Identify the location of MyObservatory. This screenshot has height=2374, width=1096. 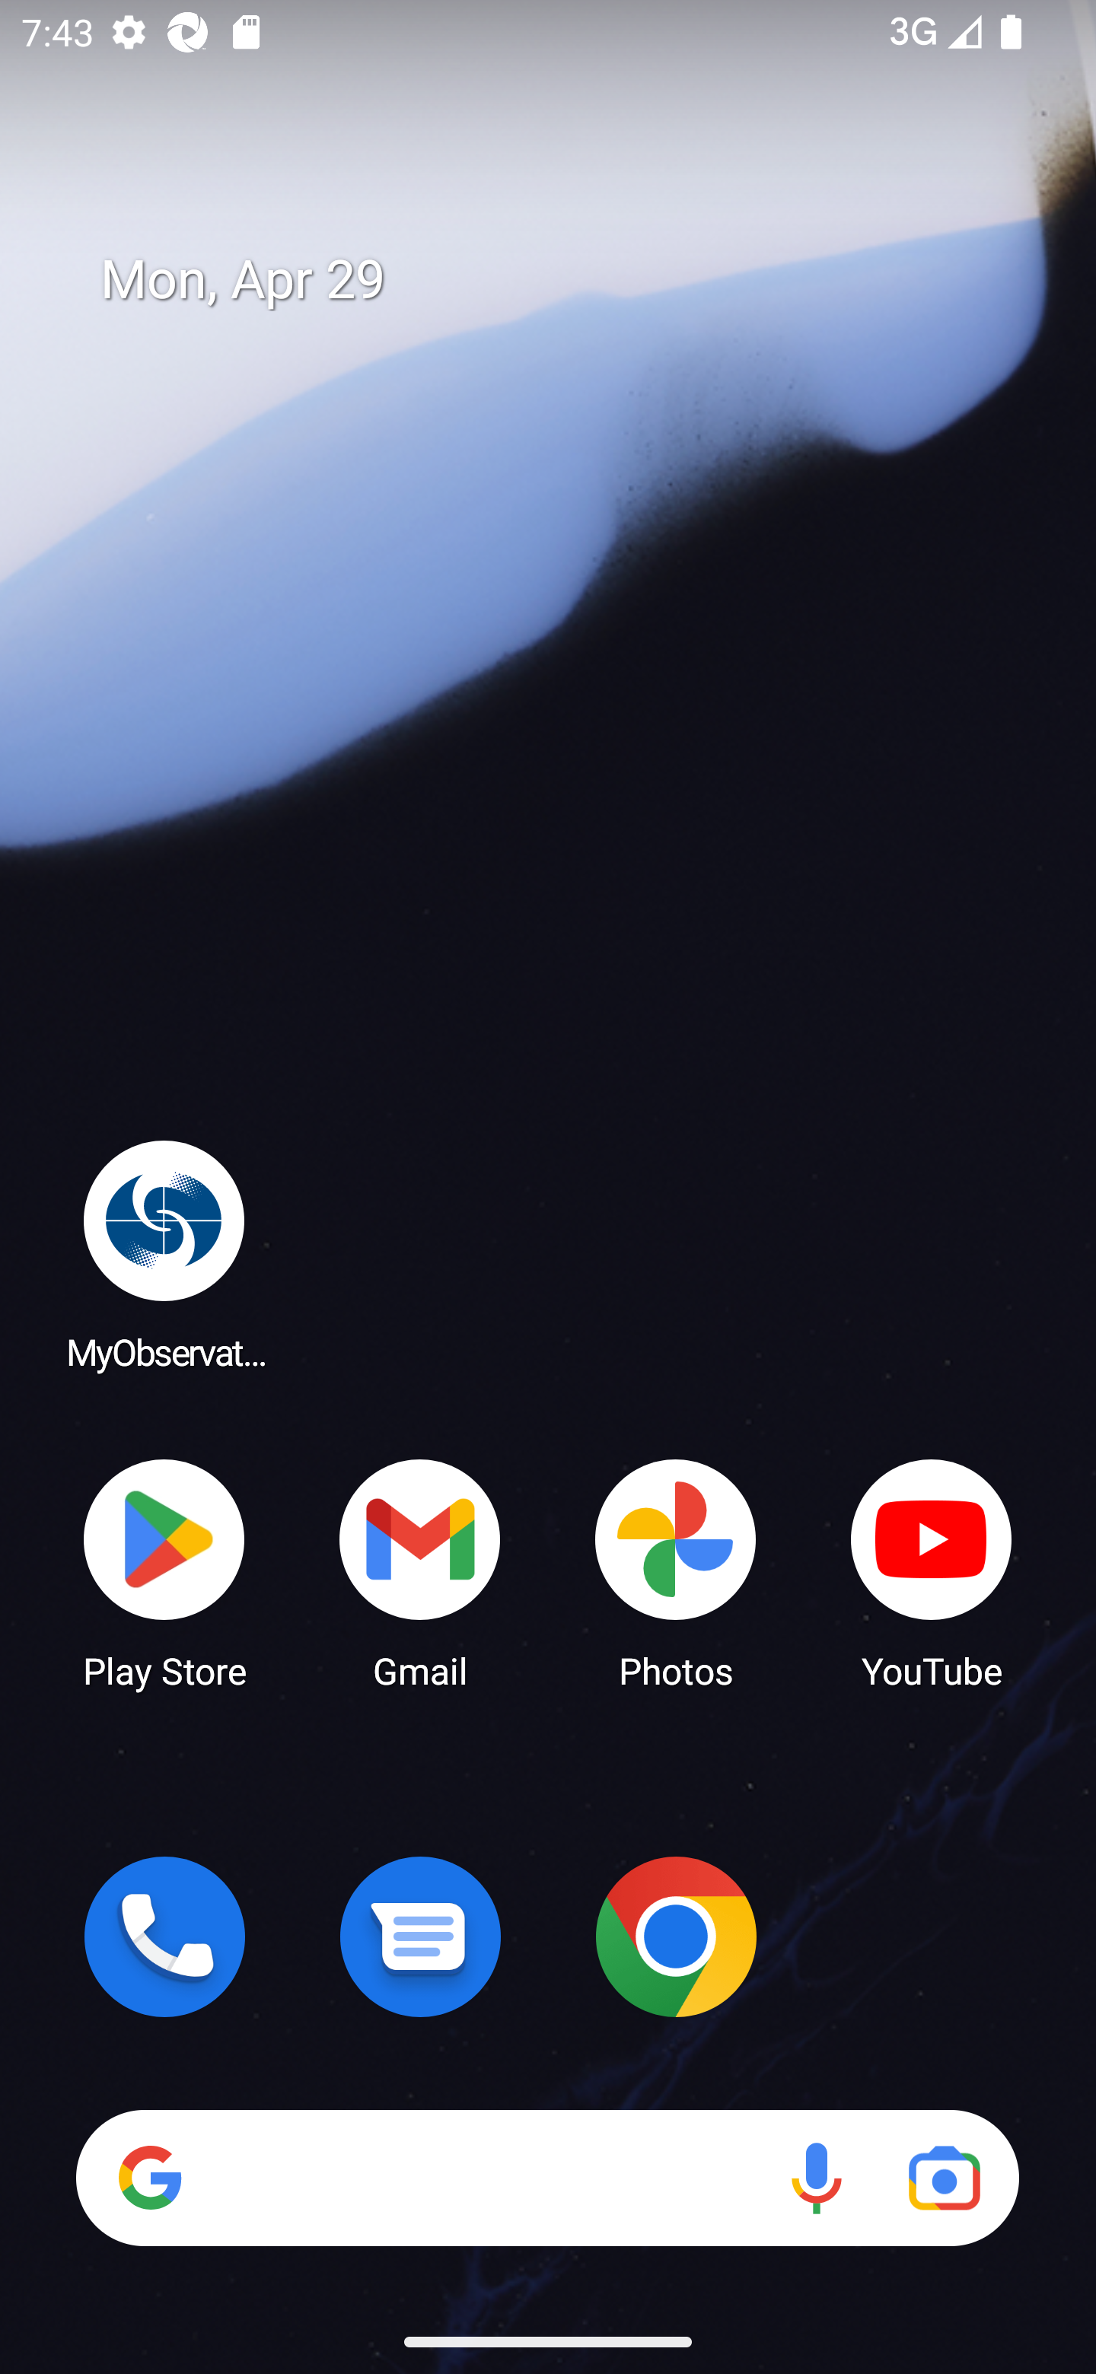
(164, 1254).